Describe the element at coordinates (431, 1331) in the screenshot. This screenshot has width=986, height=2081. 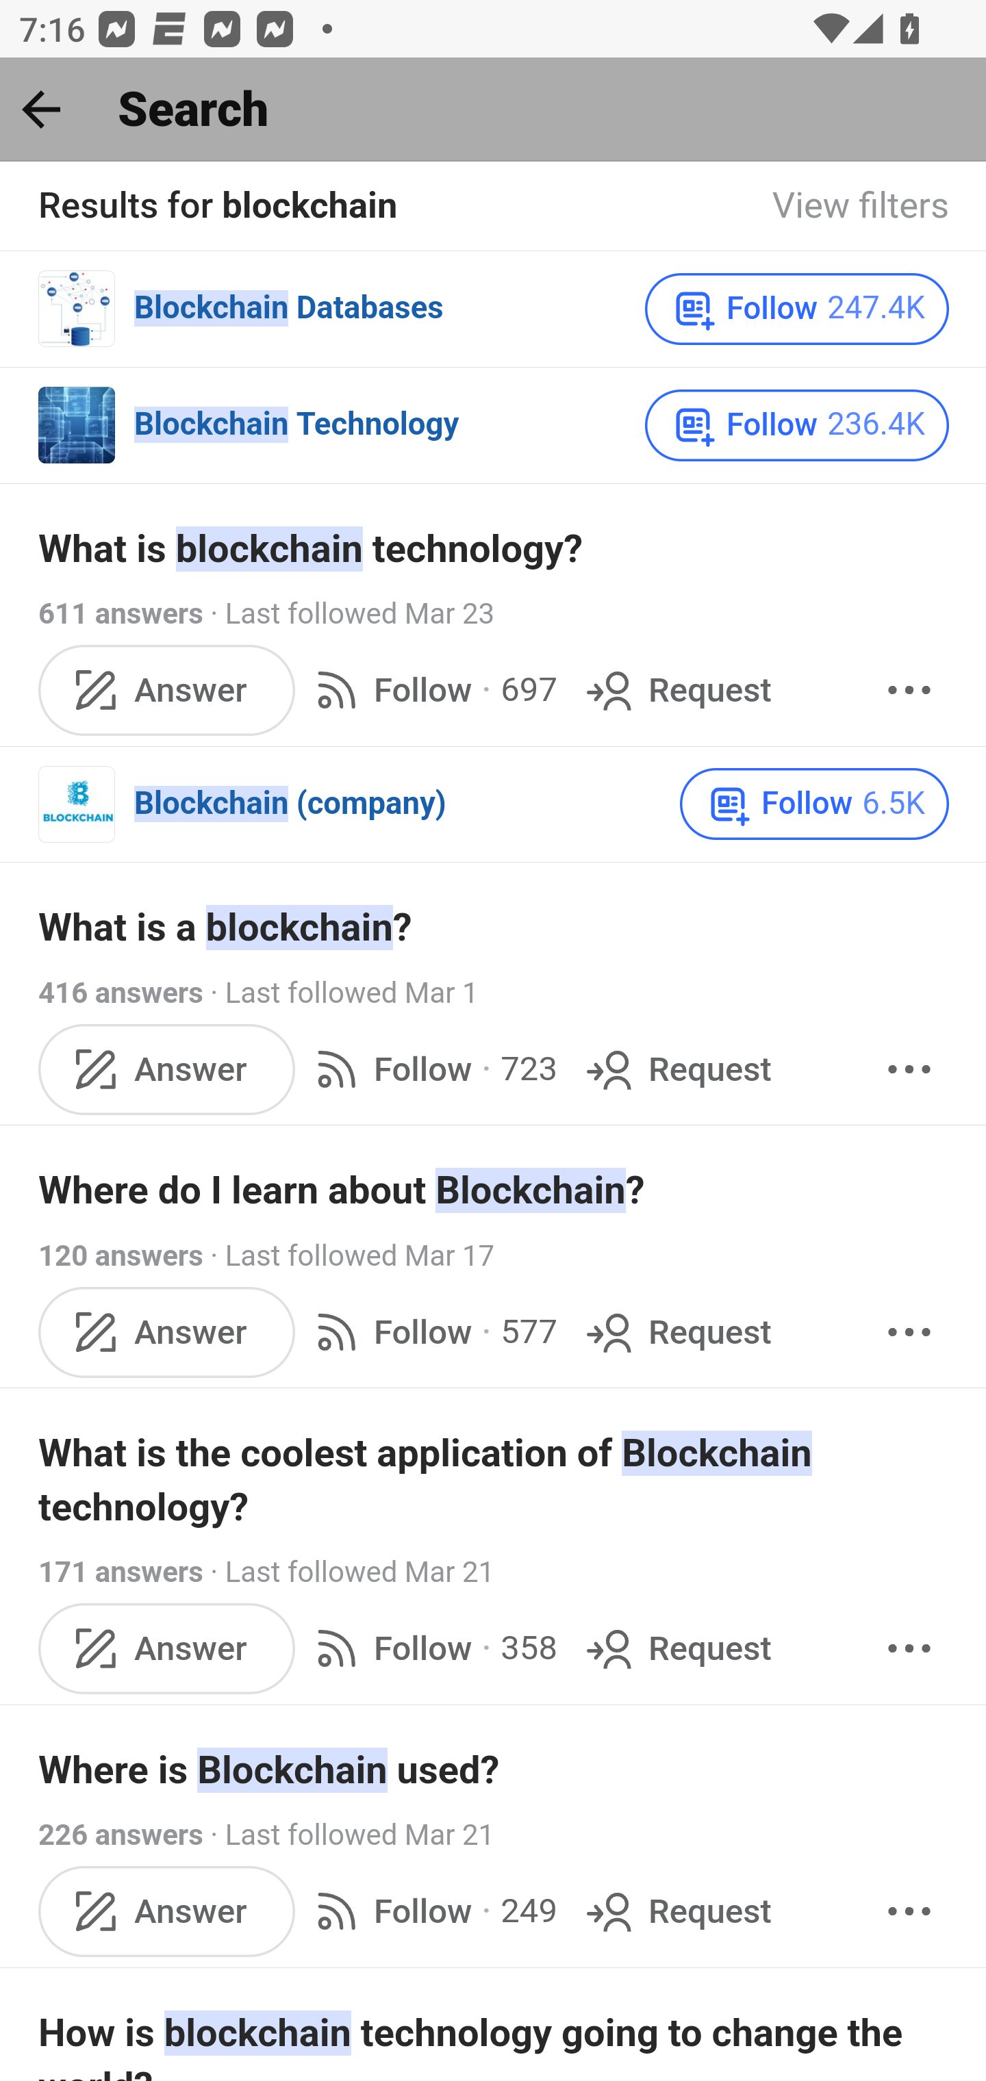
I see `Follow · 577` at that location.